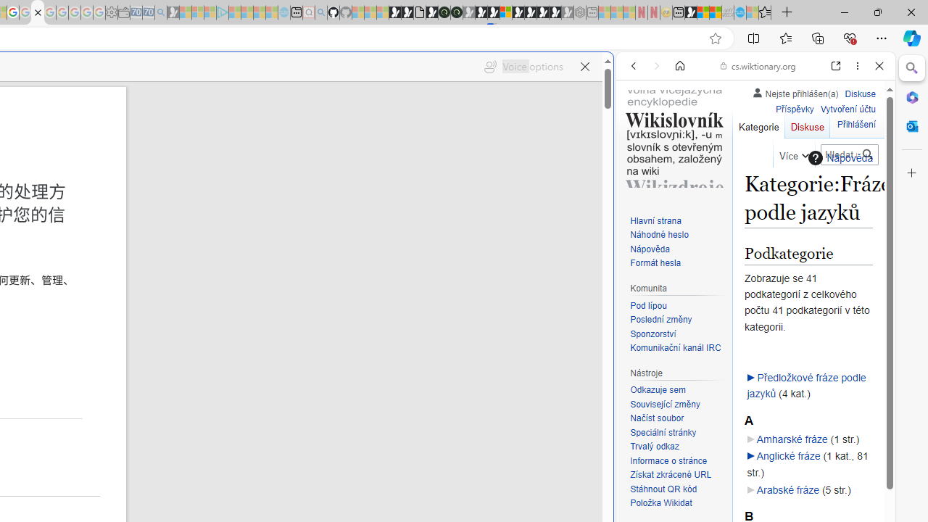 The height and width of the screenshot is (522, 928). I want to click on Search or enter web address, so click(249, 139).